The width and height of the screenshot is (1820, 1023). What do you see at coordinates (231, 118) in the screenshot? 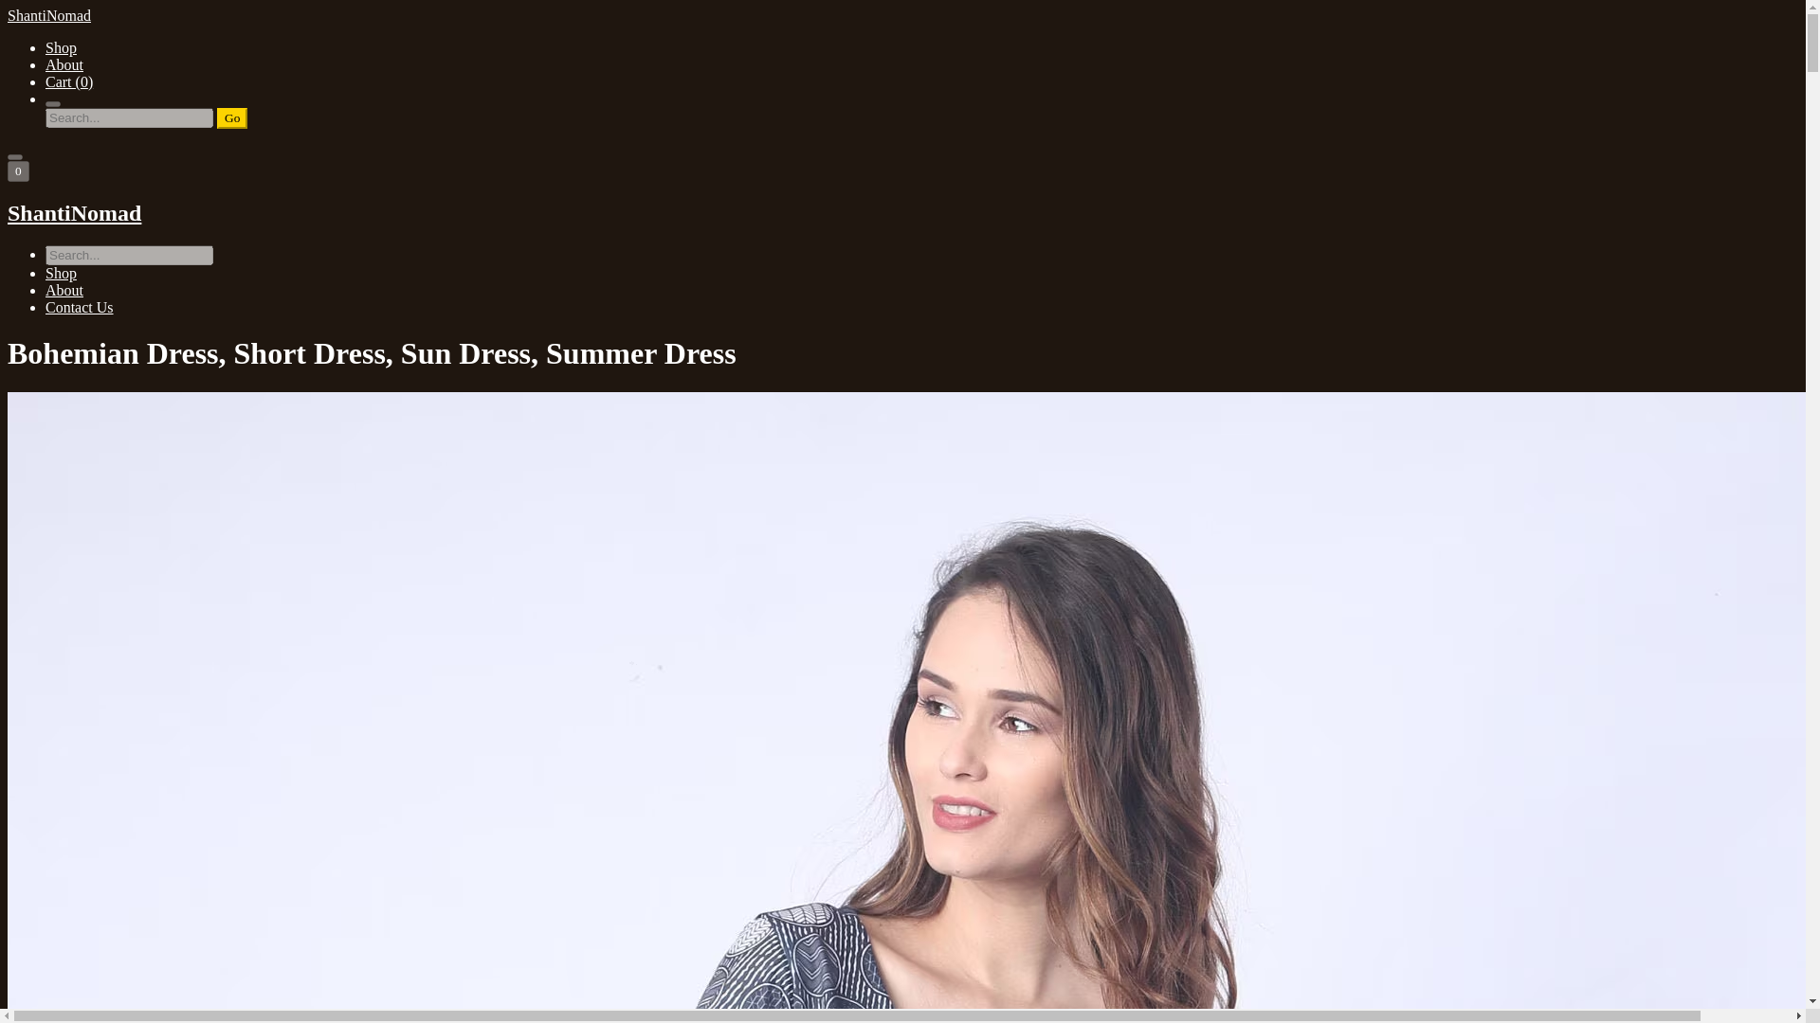
I see `Go` at bounding box center [231, 118].